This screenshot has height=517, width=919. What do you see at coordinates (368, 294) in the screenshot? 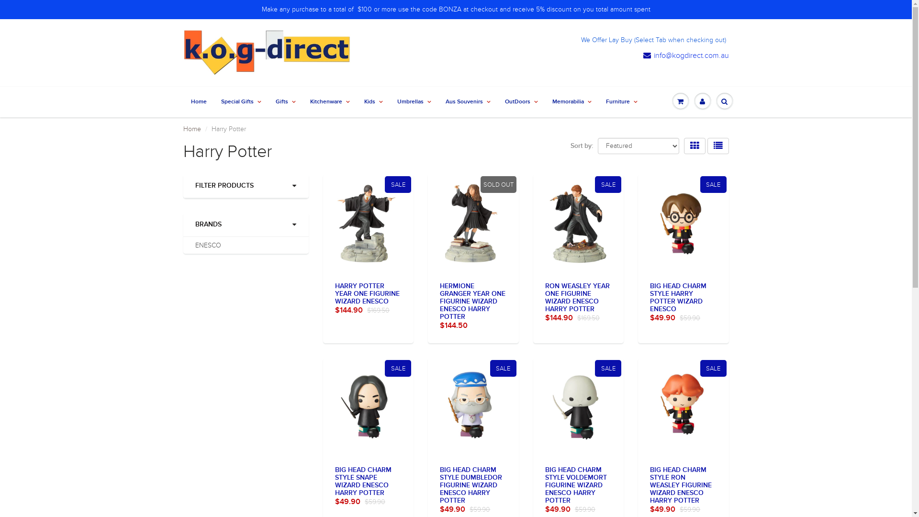
I see `HARRY POTTER YEAR ONE FIGURINE WIZARD ENESCO` at bounding box center [368, 294].